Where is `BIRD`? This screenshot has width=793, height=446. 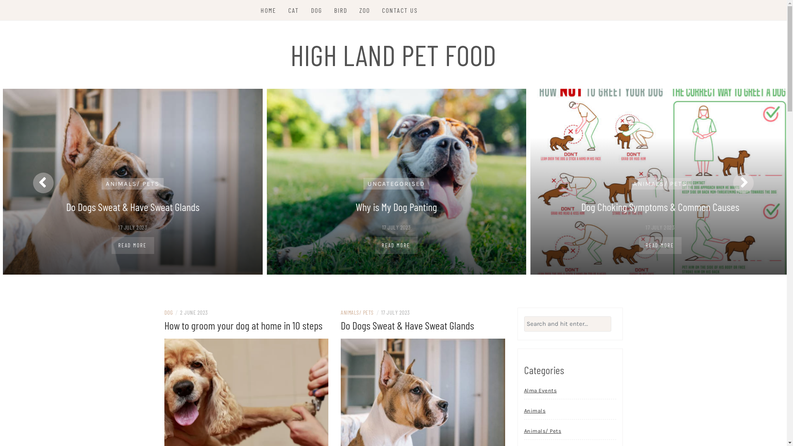
BIRD is located at coordinates (341, 10).